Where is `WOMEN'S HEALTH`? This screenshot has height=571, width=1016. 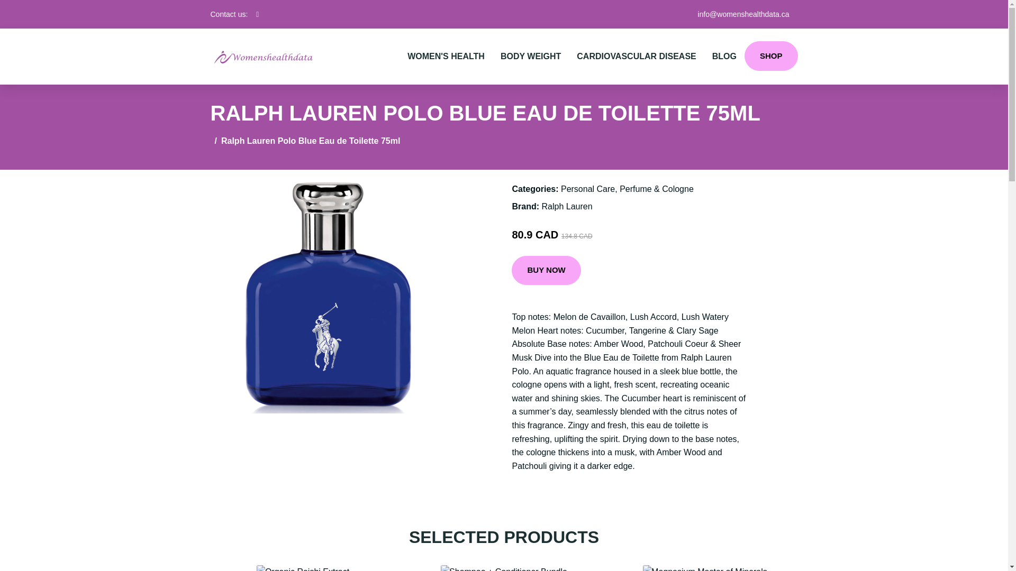
WOMEN'S HEALTH is located at coordinates (446, 56).